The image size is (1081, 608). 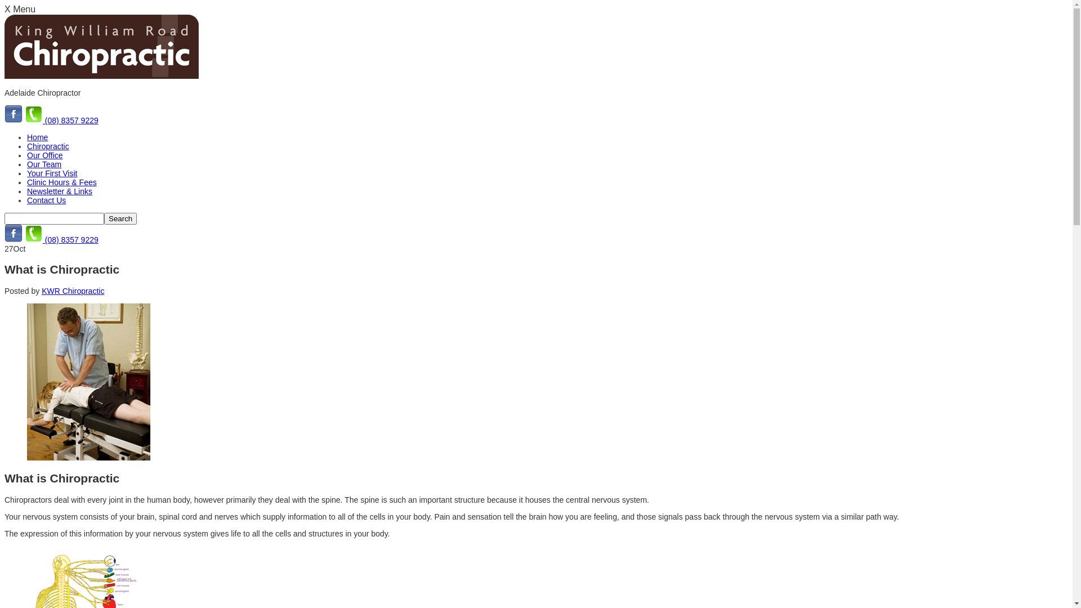 What do you see at coordinates (45, 155) in the screenshot?
I see `Our Office` at bounding box center [45, 155].